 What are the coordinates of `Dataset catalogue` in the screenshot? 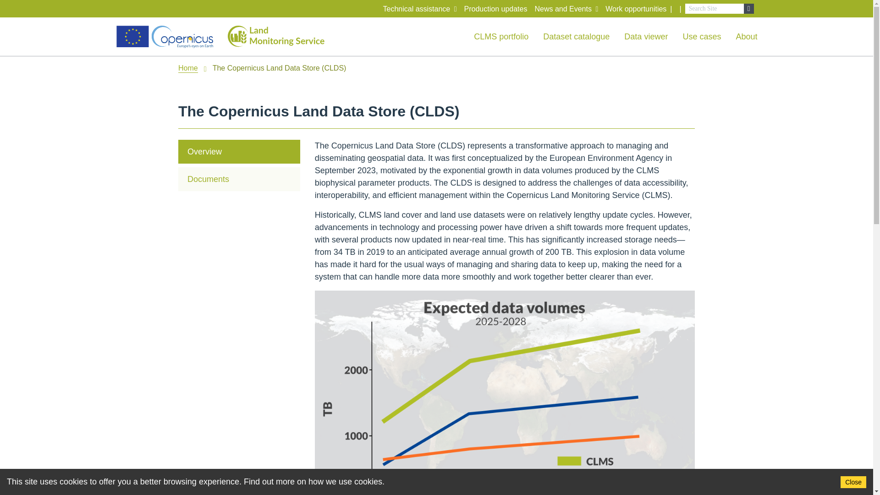 It's located at (576, 37).